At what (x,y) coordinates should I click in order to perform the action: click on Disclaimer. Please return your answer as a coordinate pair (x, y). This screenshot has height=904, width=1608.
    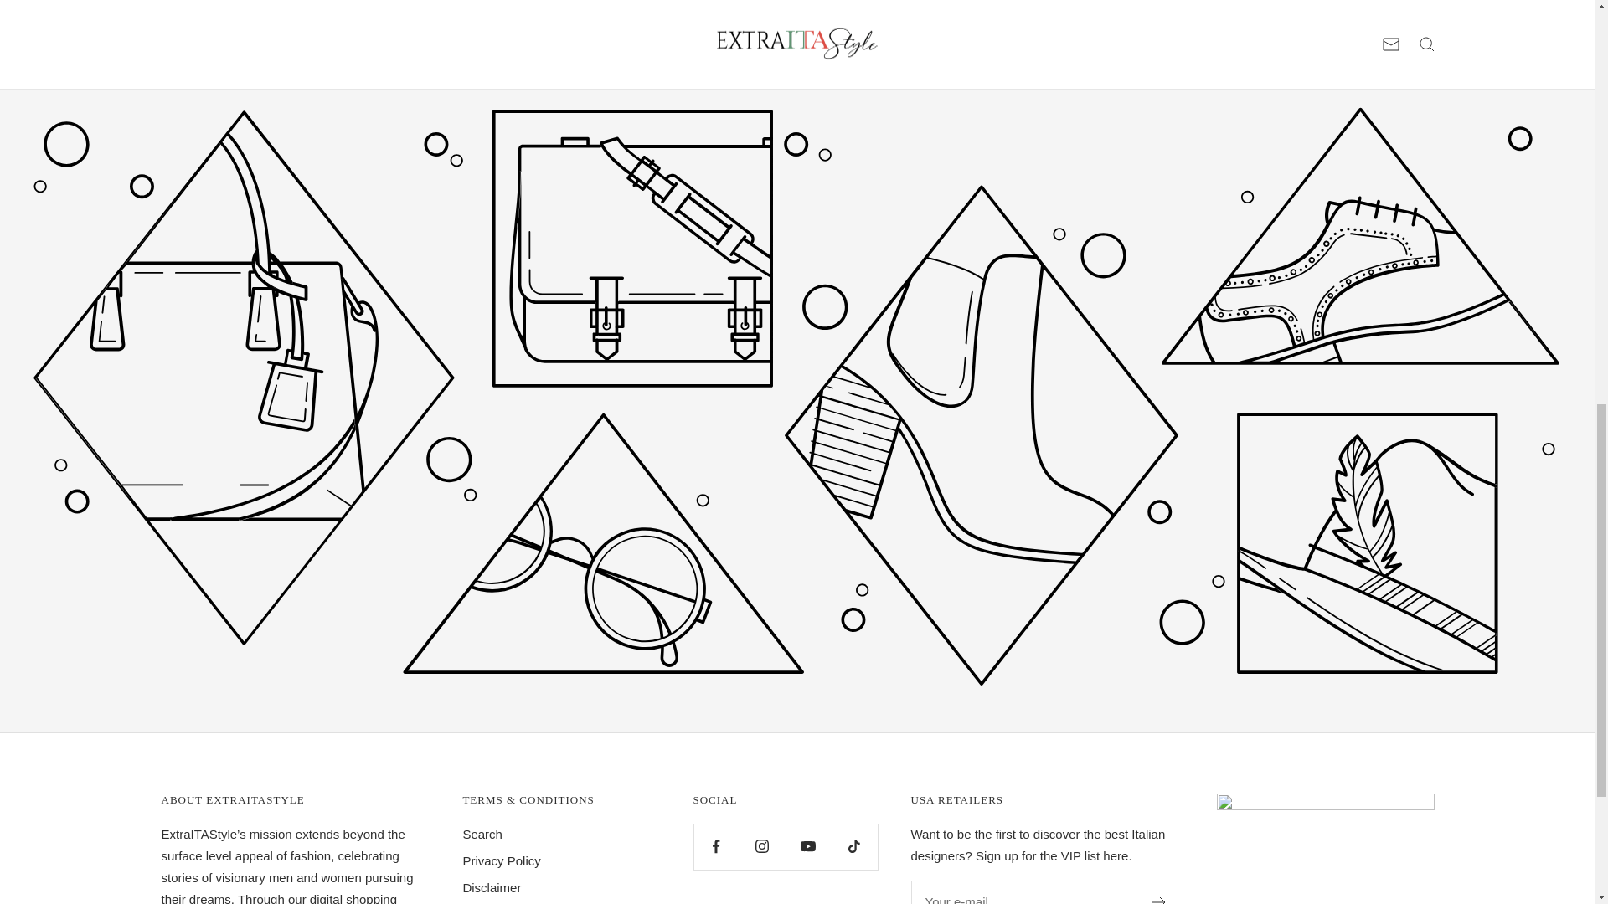
    Looking at the image, I should click on (492, 887).